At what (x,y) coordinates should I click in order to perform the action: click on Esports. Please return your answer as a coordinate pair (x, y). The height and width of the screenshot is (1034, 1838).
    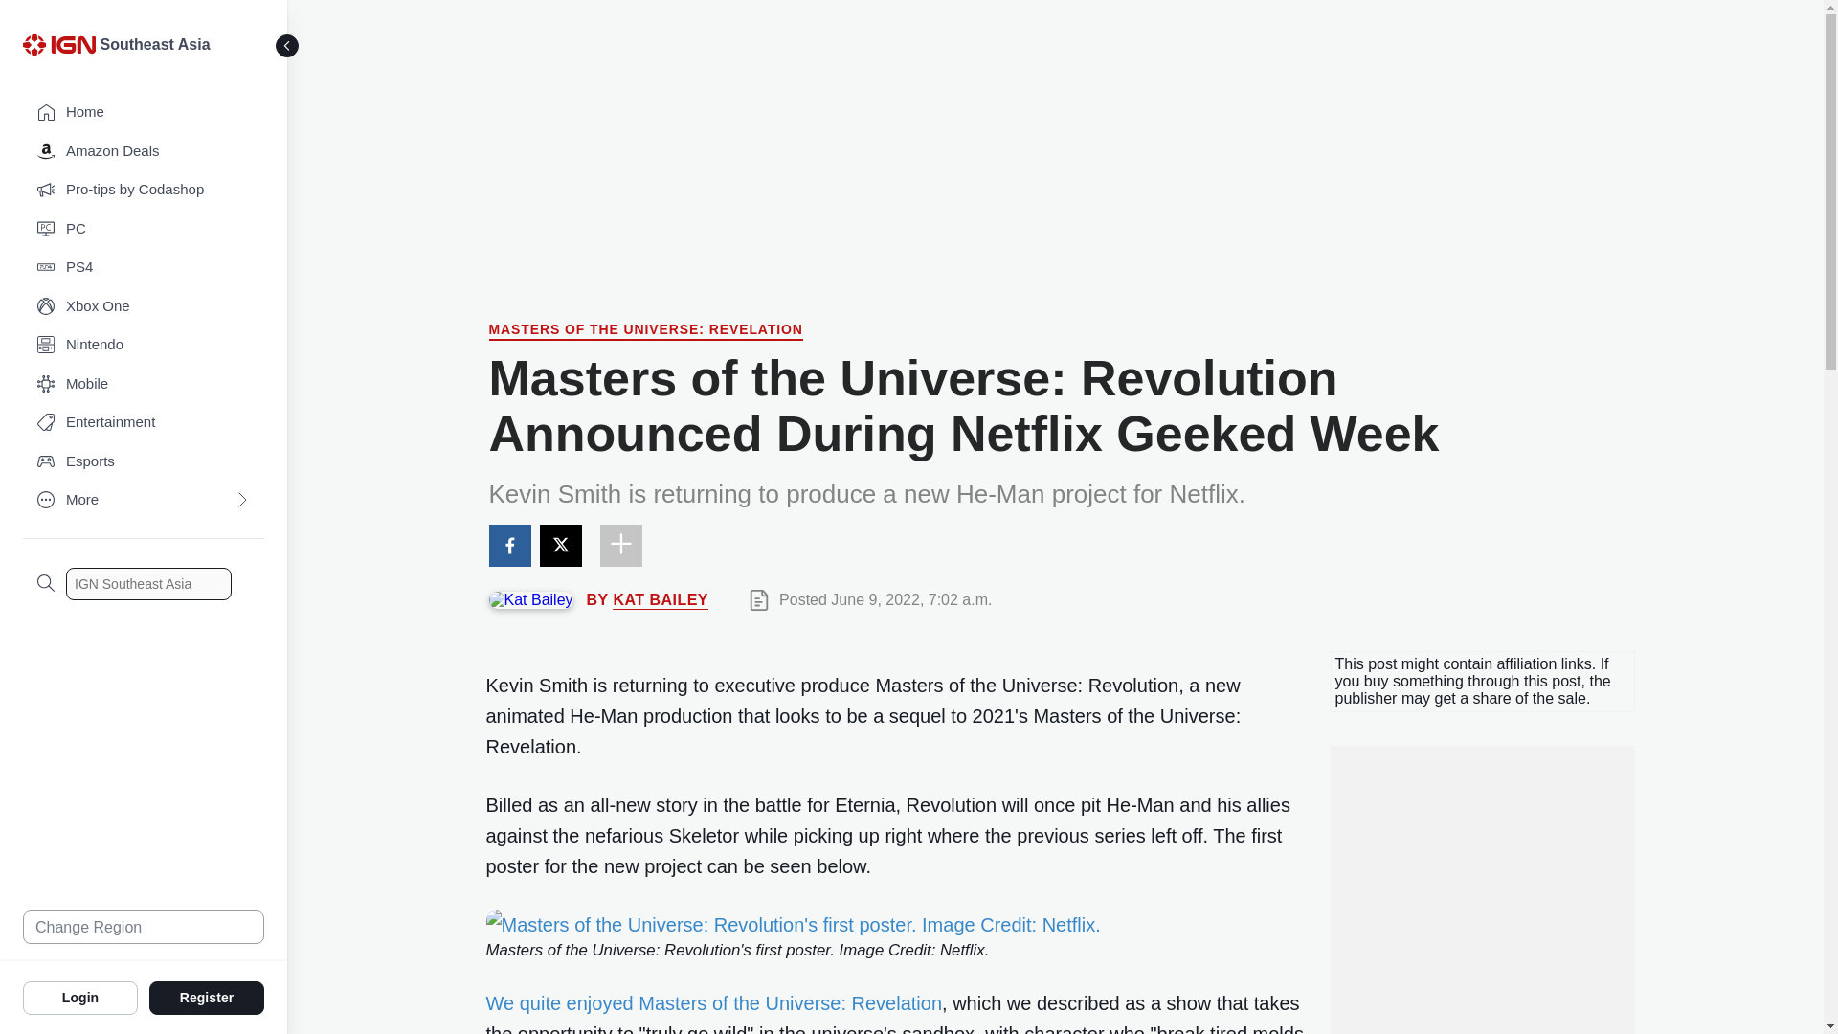
    Looking at the image, I should click on (144, 461).